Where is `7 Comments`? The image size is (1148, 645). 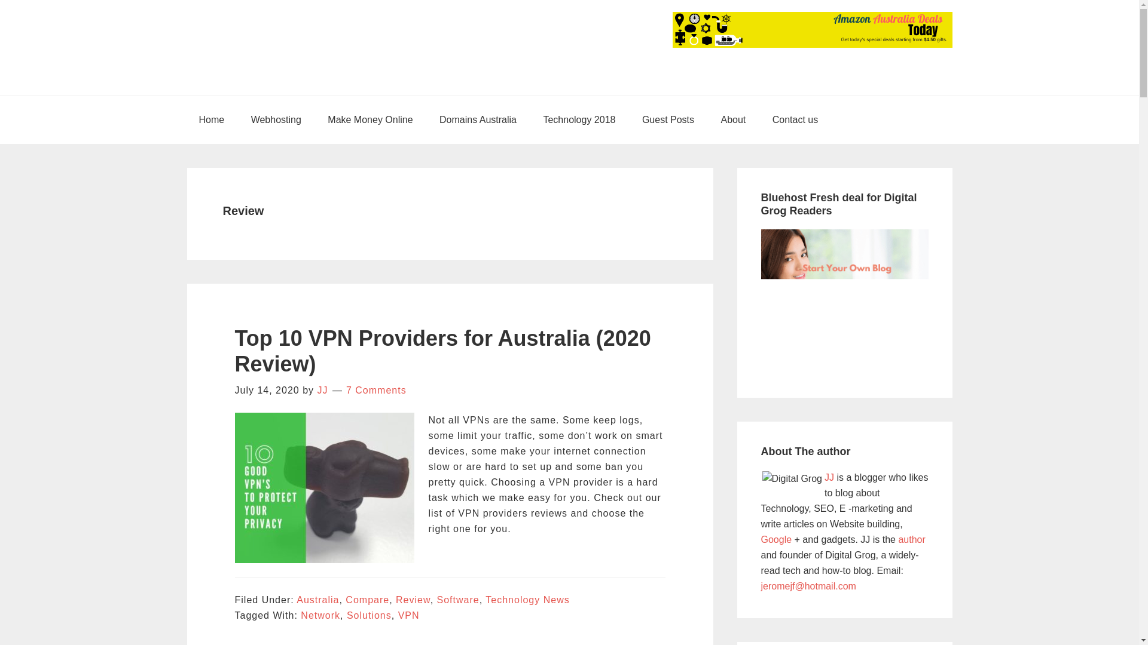 7 Comments is located at coordinates (376, 390).